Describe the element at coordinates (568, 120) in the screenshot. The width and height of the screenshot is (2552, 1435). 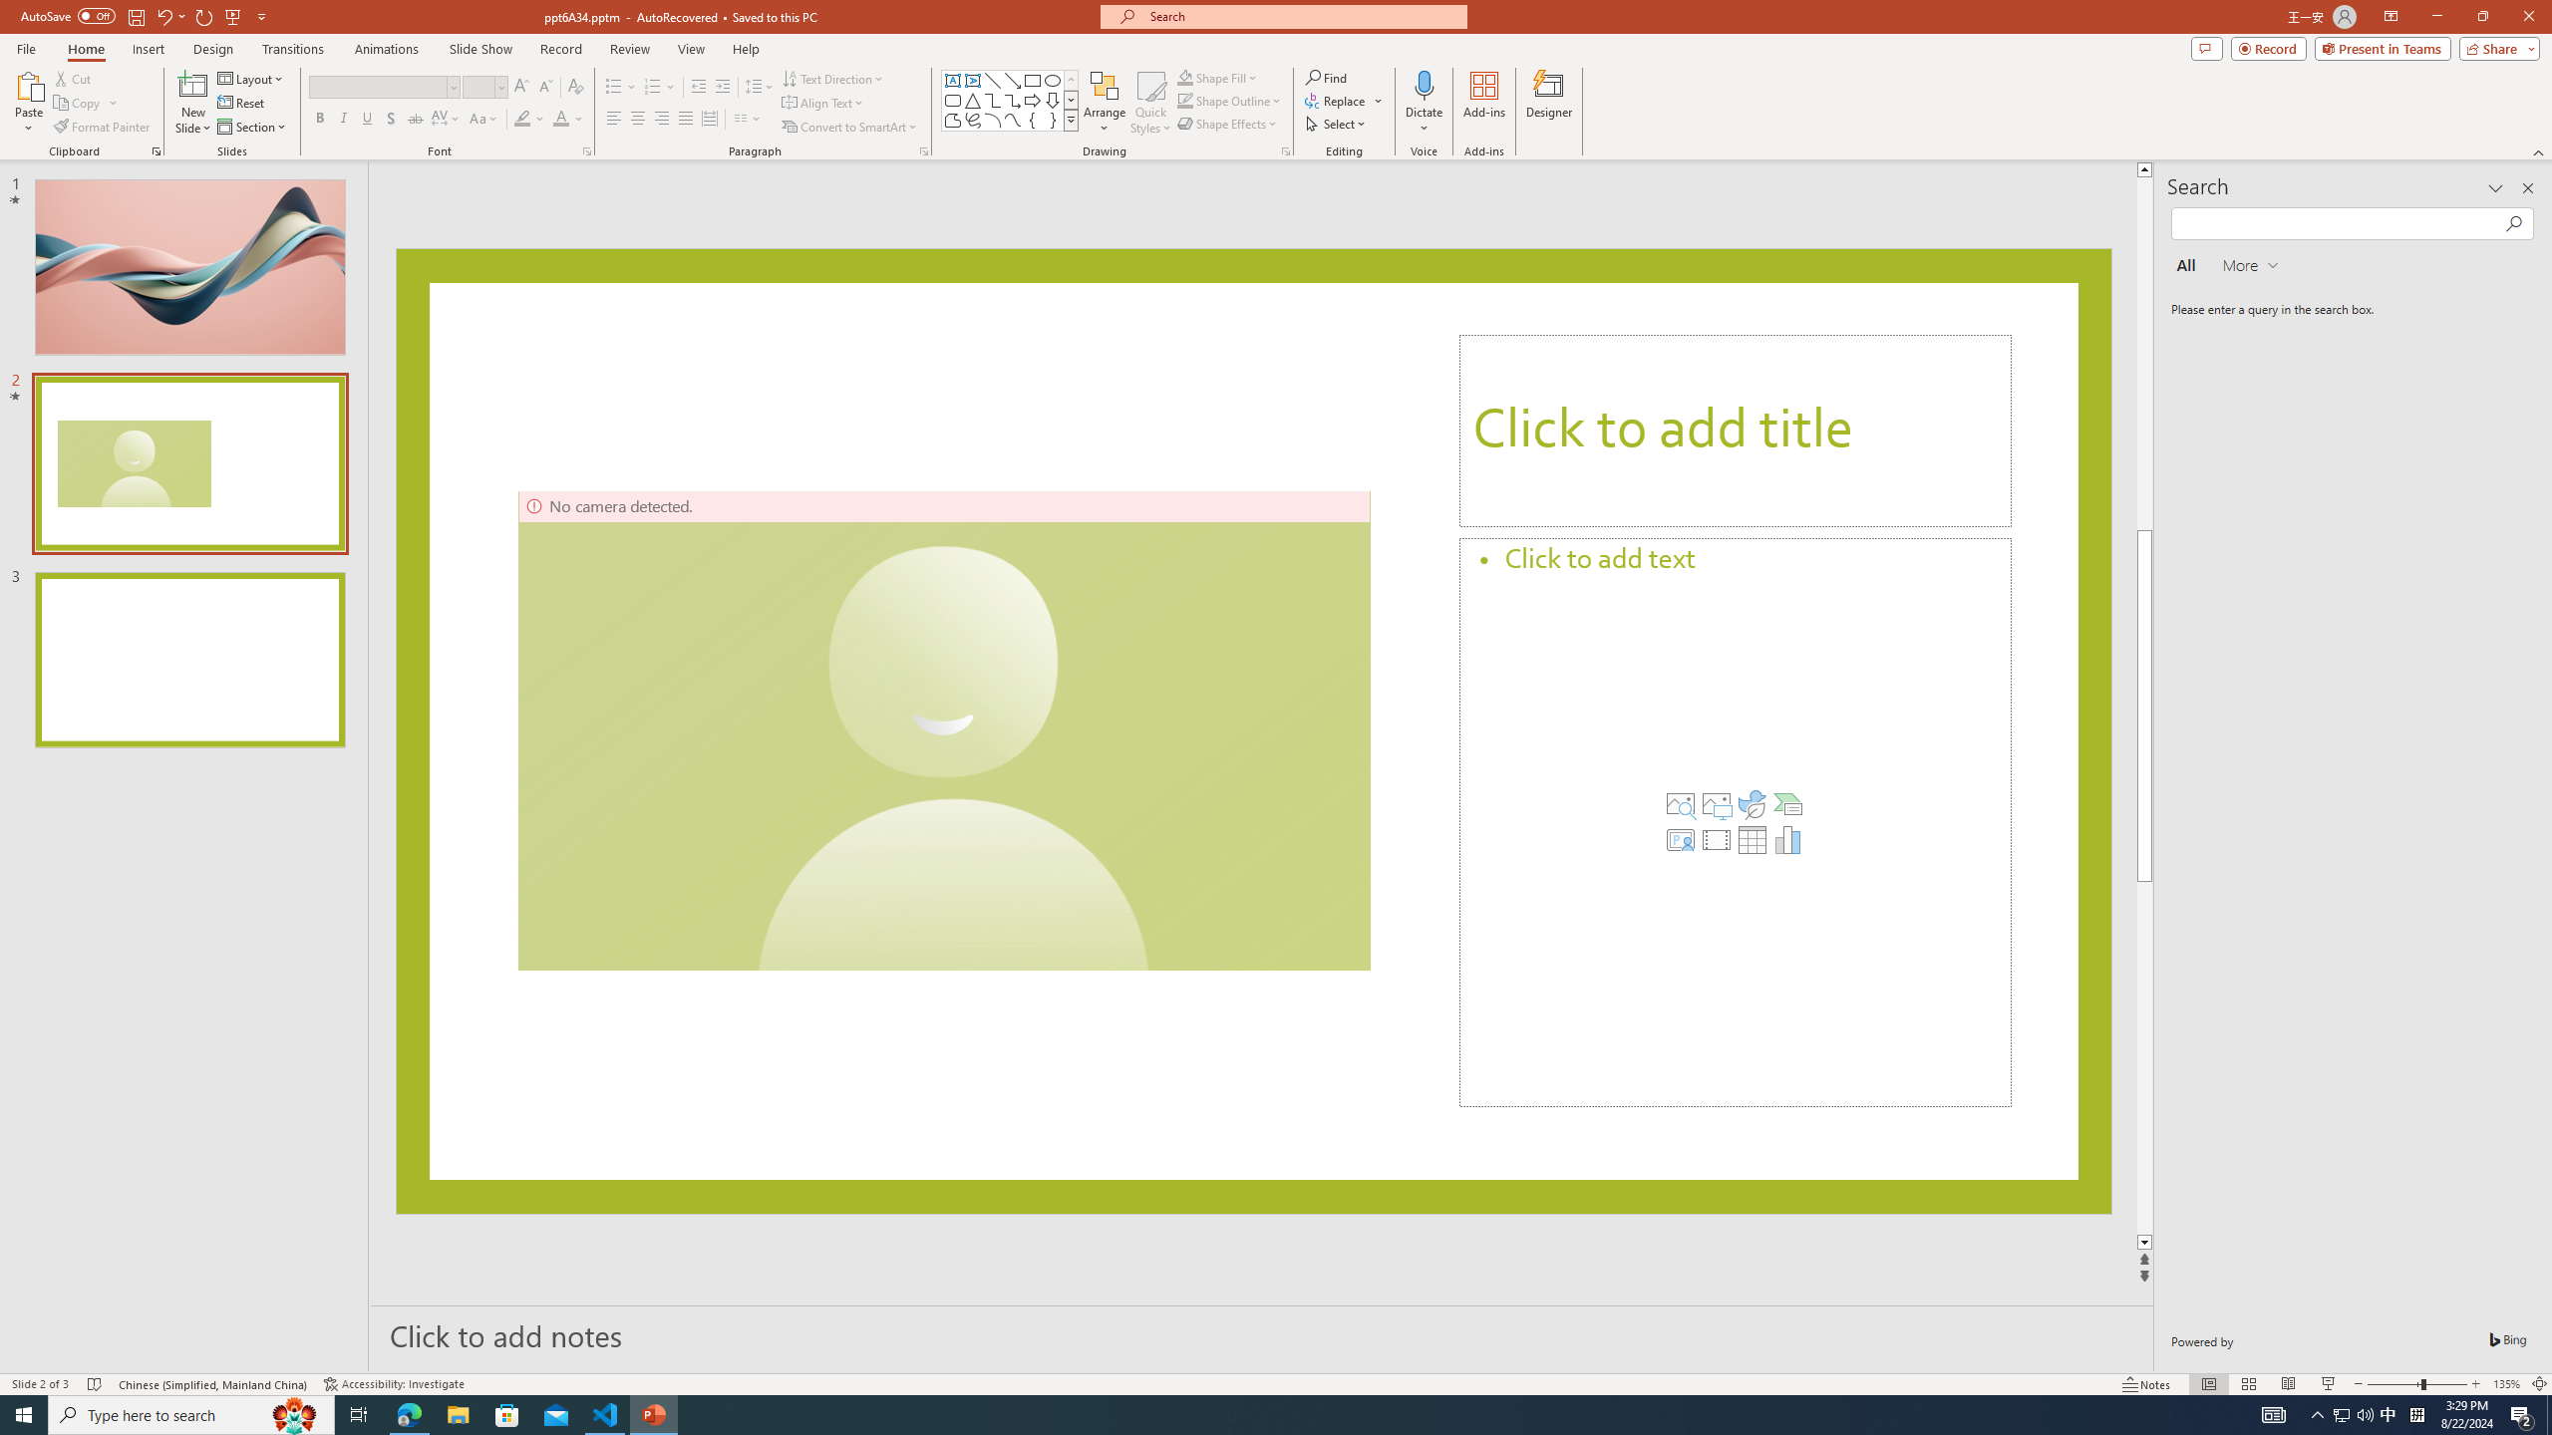
I see `Font Color` at that location.